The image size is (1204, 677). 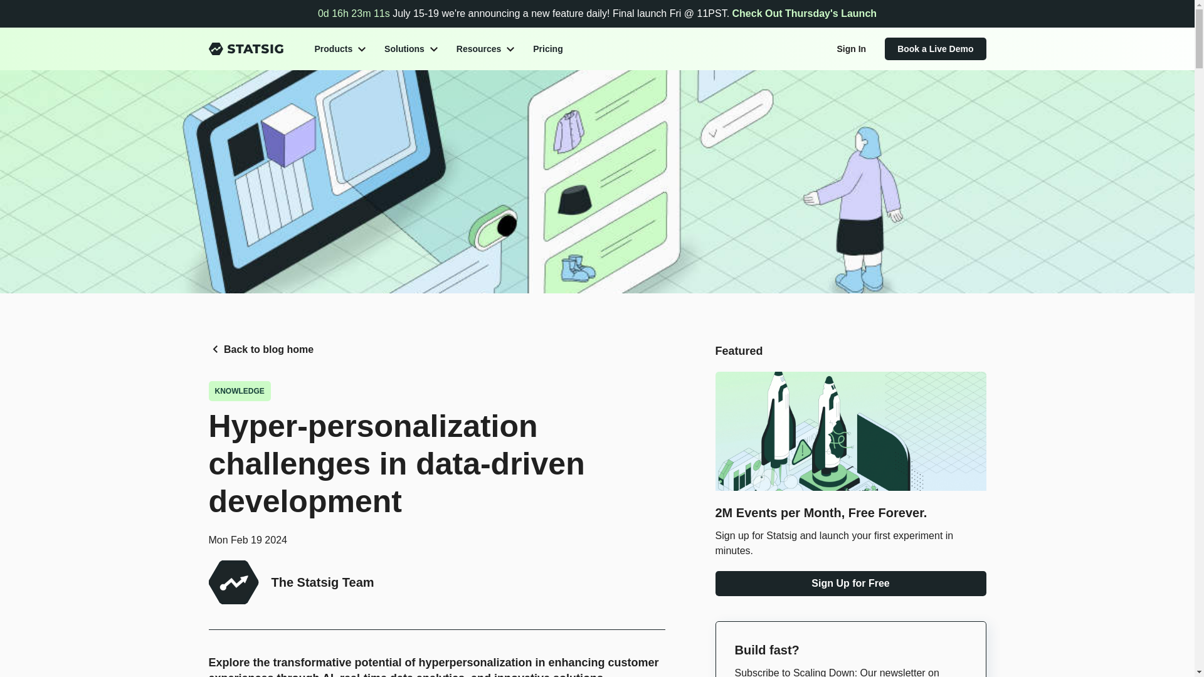 What do you see at coordinates (851, 48) in the screenshot?
I see `Sign In` at bounding box center [851, 48].